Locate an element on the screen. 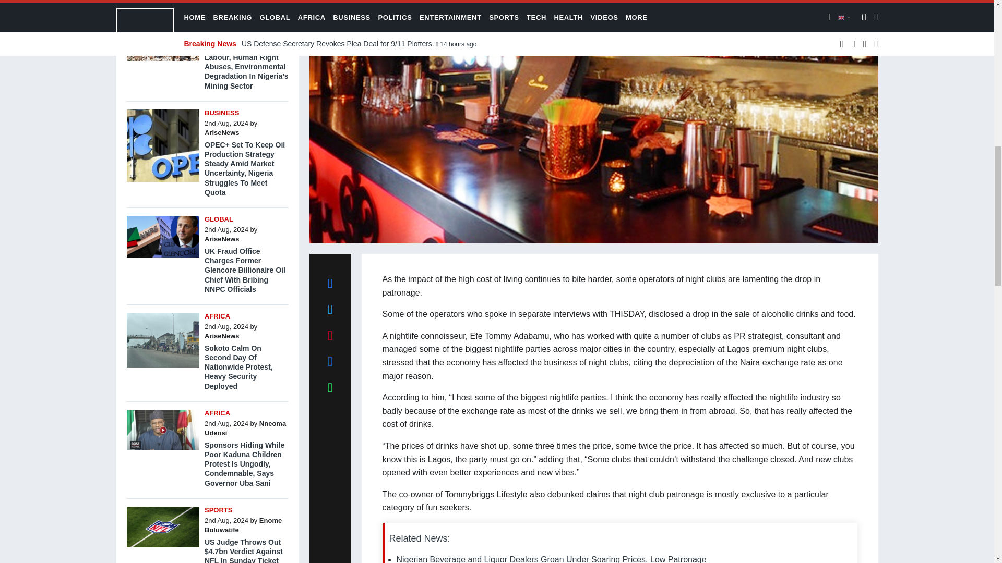  AriseNews is located at coordinates (221, 132).